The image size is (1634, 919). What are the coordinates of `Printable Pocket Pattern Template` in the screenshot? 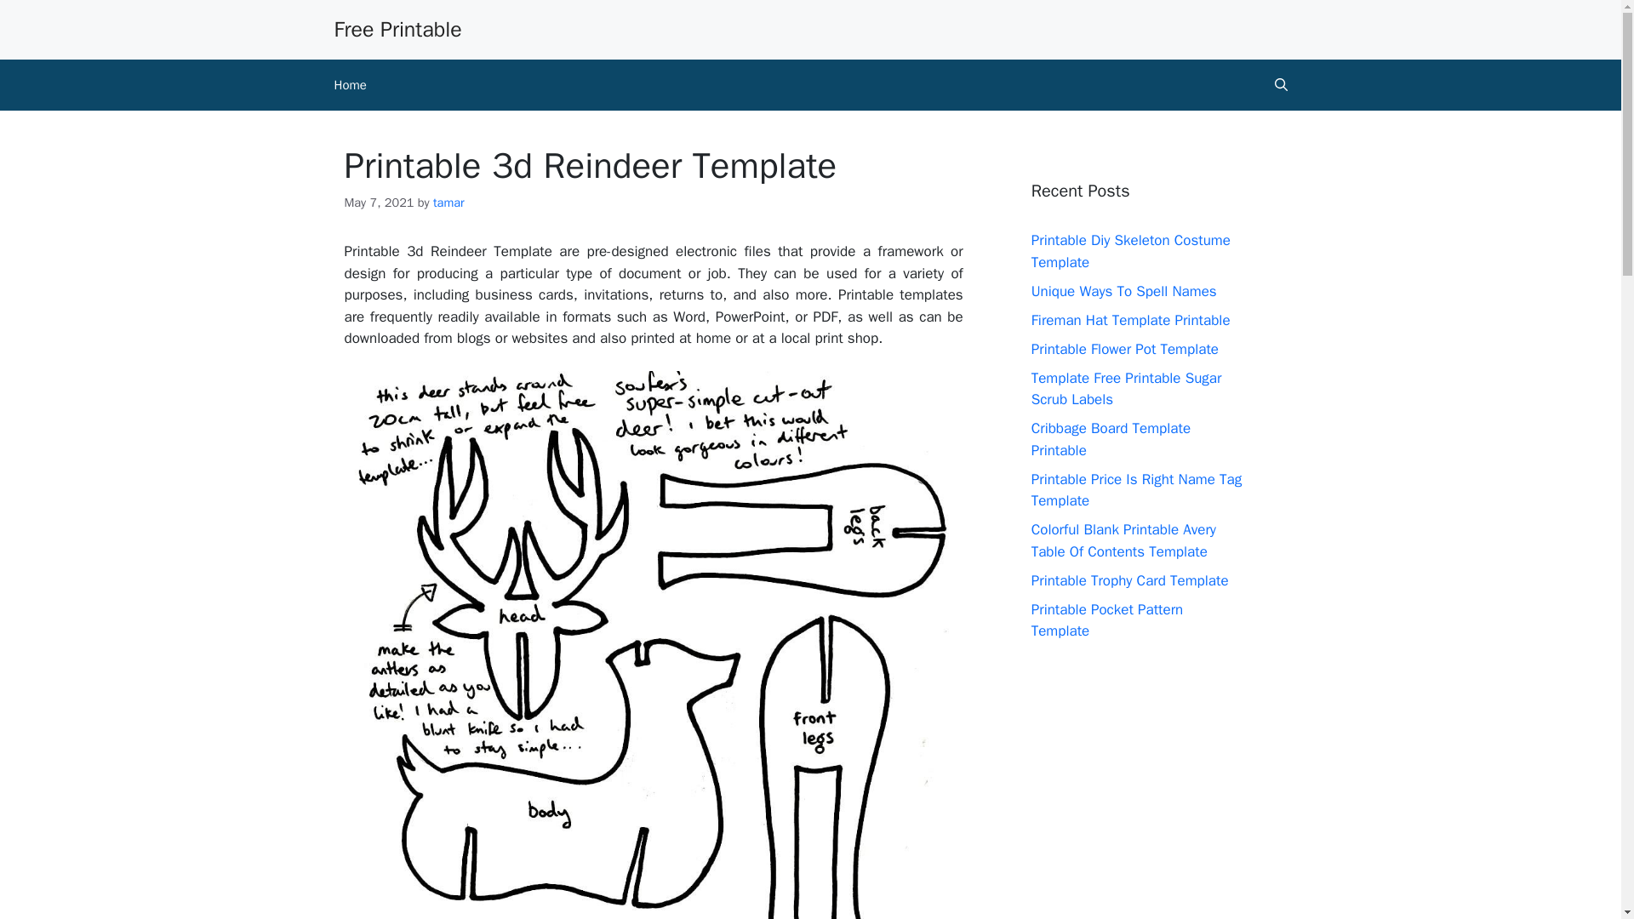 It's located at (1106, 620).